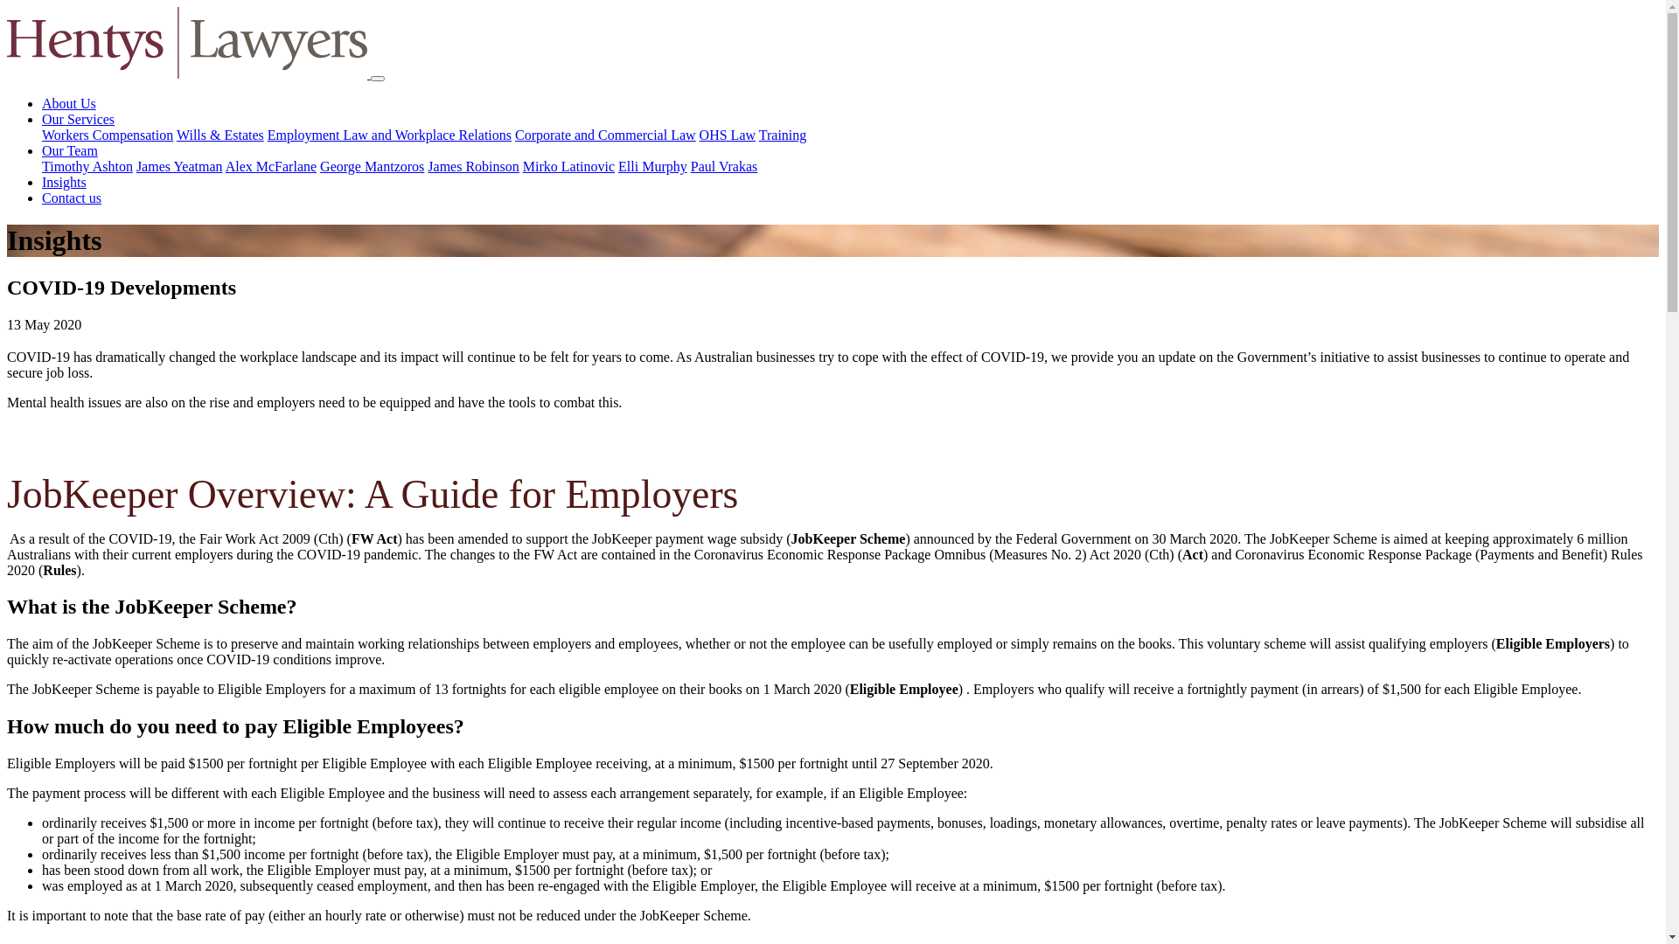 The height and width of the screenshot is (944, 1679). Describe the element at coordinates (87, 166) in the screenshot. I see `Timothy Ashton` at that location.